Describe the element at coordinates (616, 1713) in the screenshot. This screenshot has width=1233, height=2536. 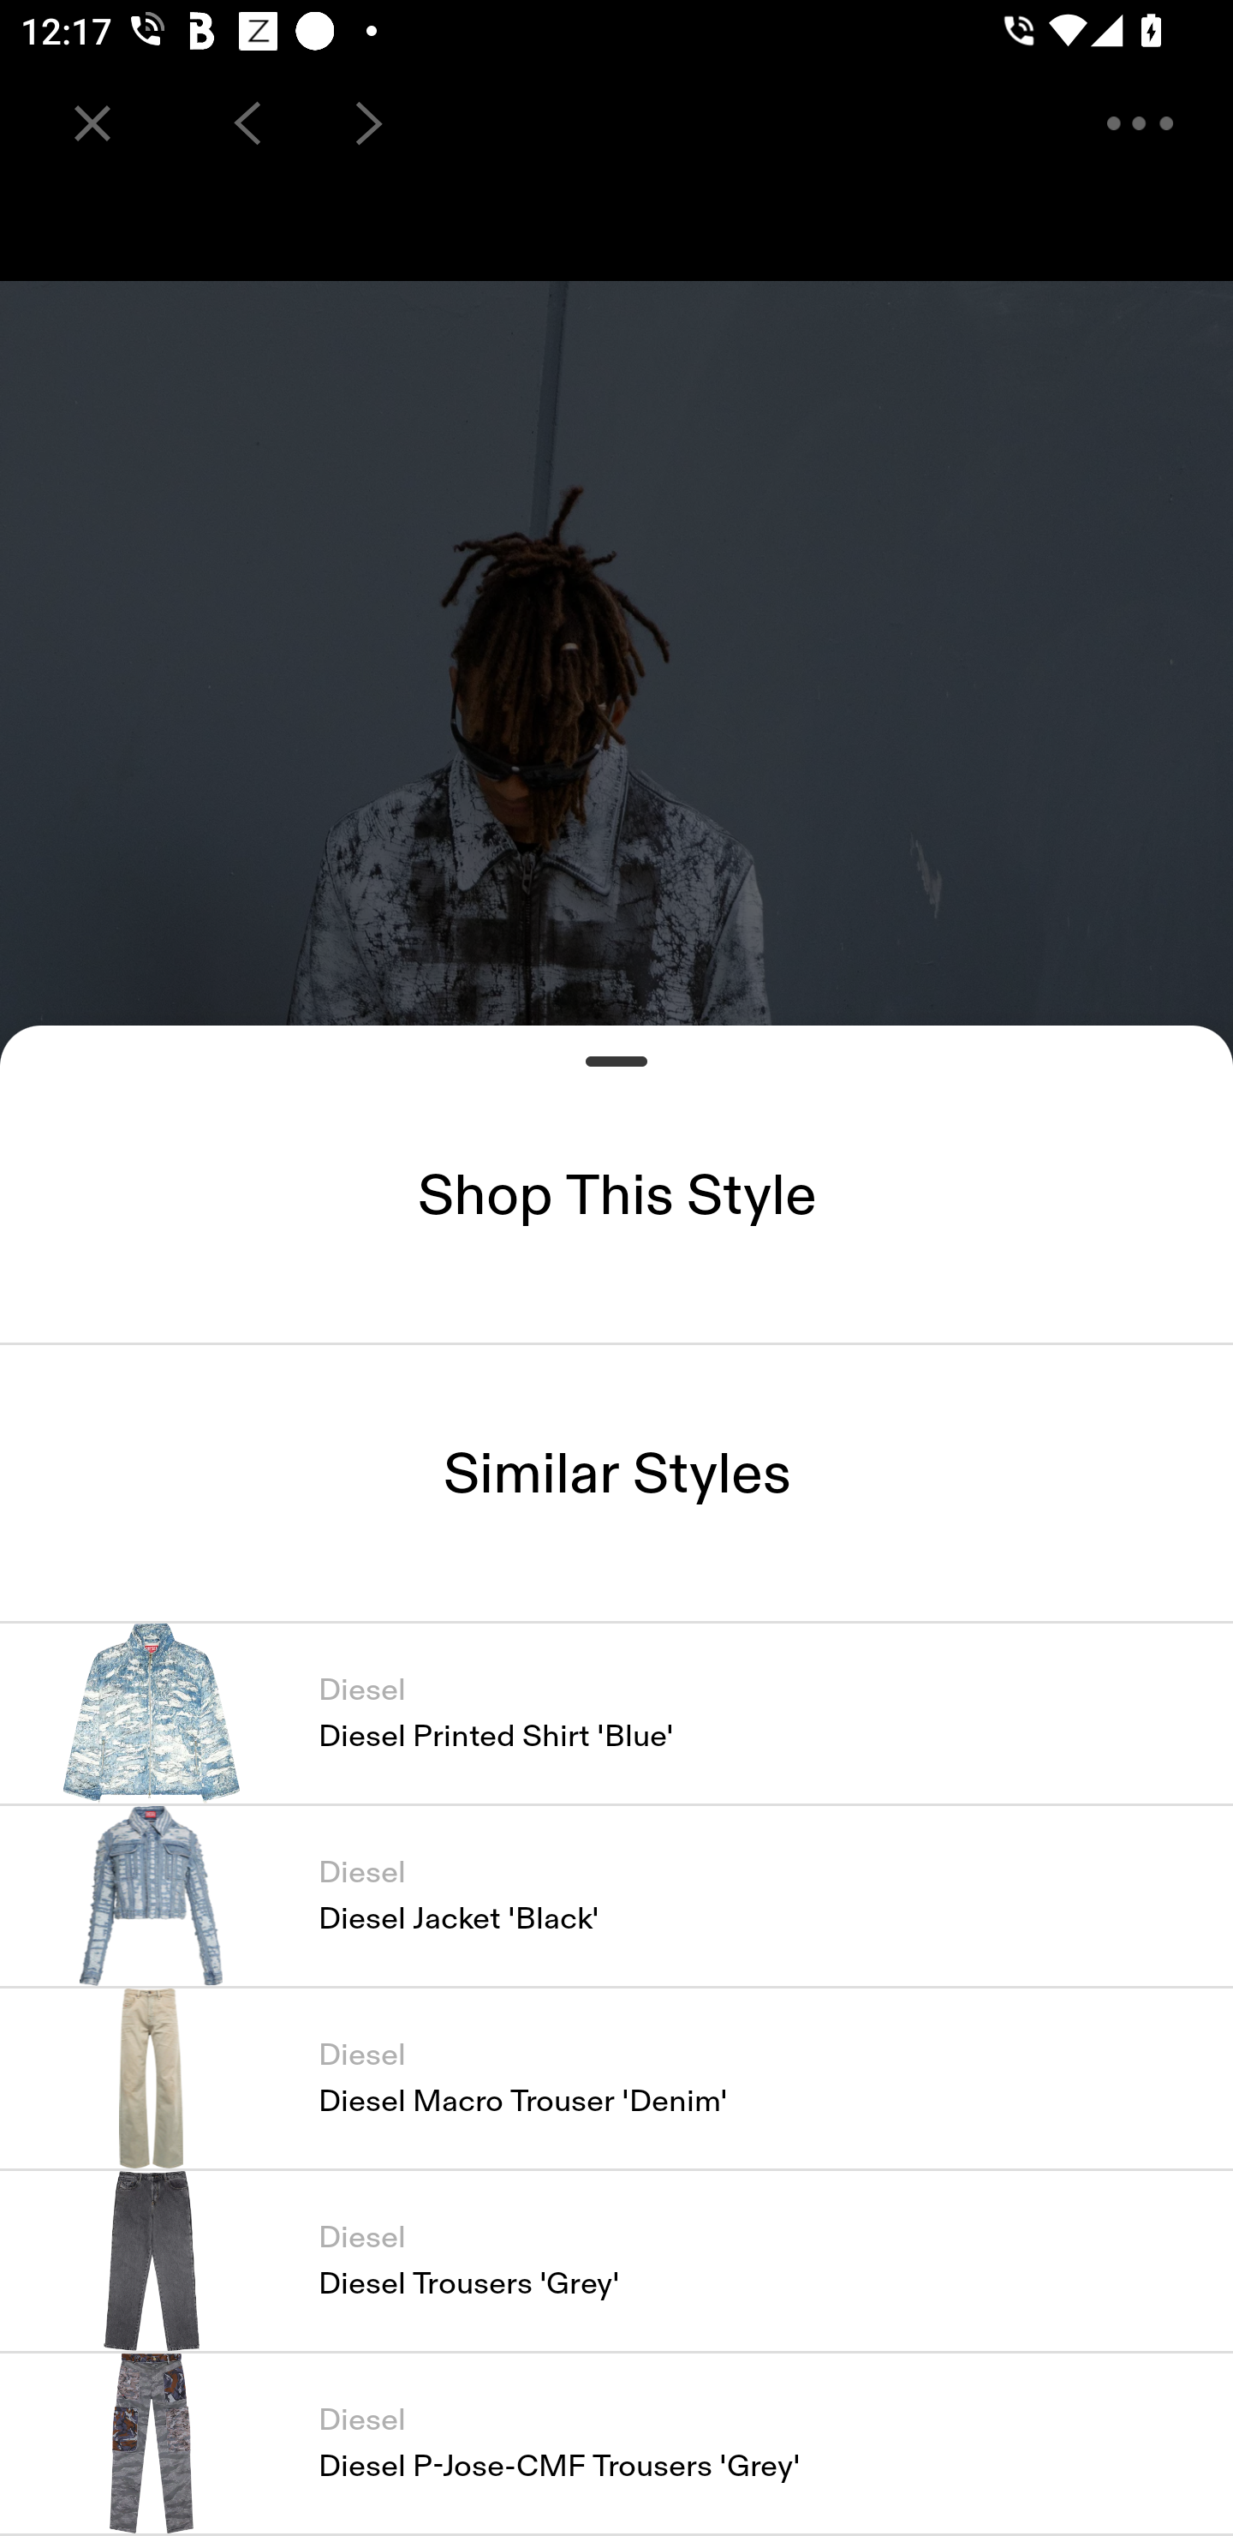
I see `Diesel Diesel Printed Shirt 'Blue'` at that location.